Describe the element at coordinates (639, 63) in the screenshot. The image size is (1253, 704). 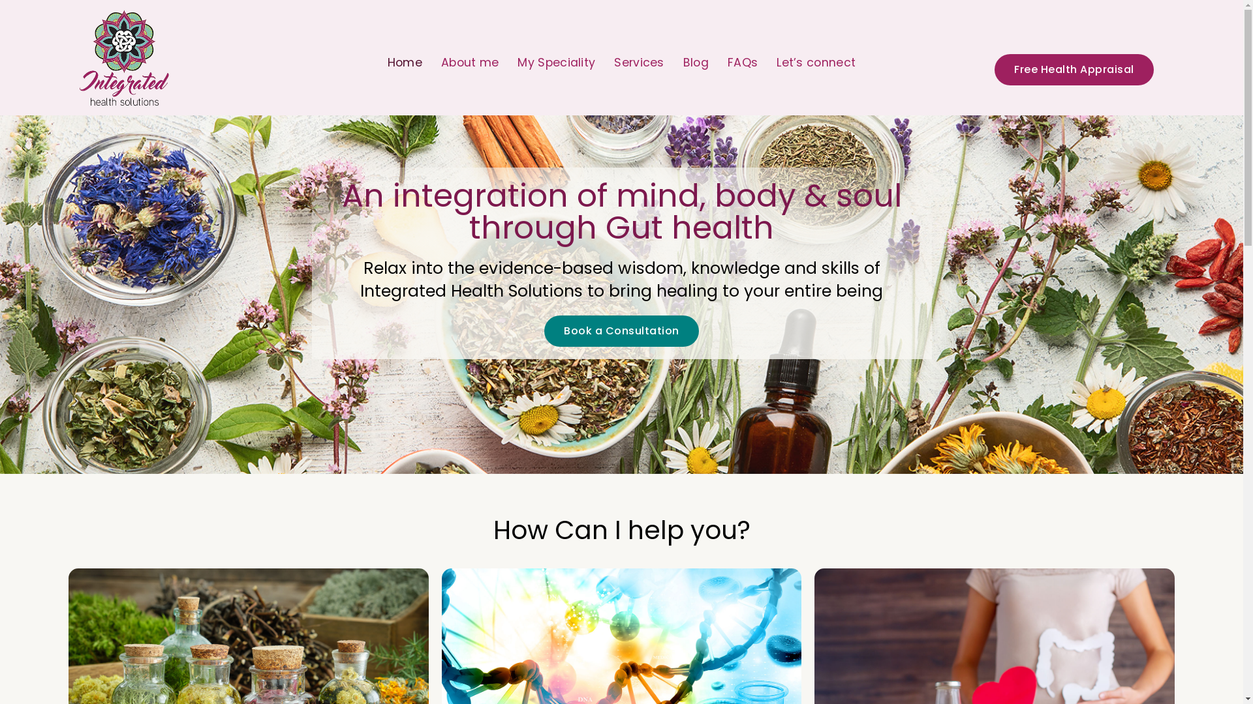
I see `Services` at that location.